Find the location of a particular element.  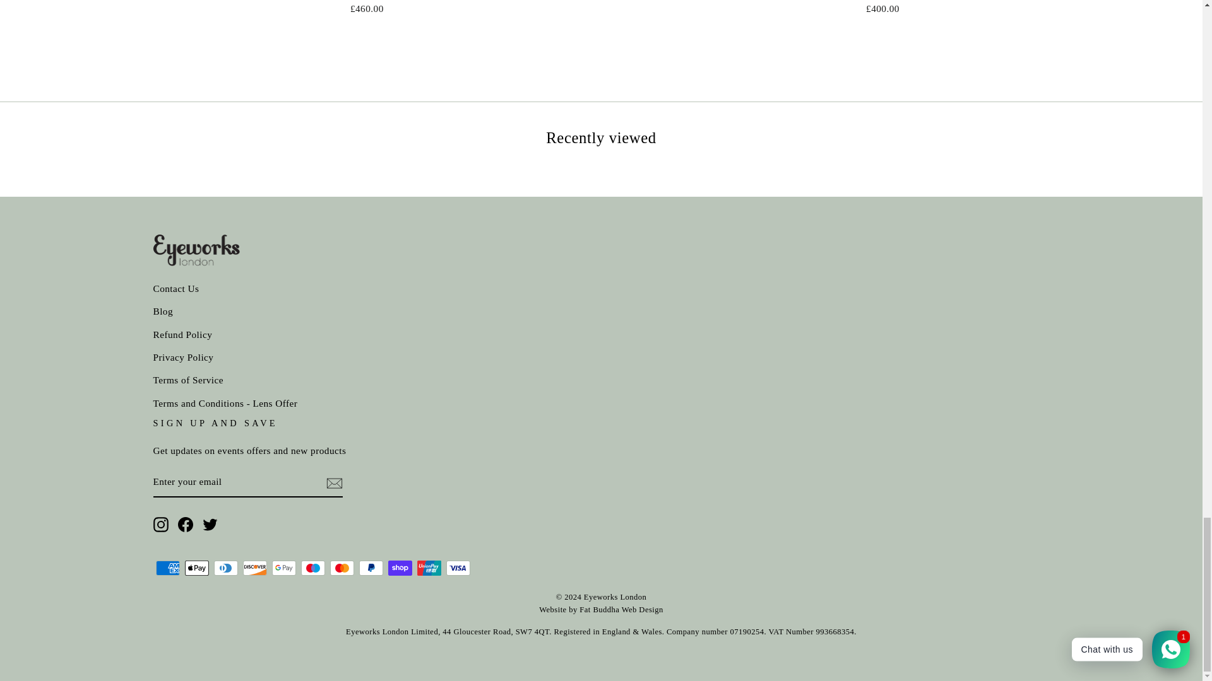

Eyeworks London on Instagram is located at coordinates (160, 523).